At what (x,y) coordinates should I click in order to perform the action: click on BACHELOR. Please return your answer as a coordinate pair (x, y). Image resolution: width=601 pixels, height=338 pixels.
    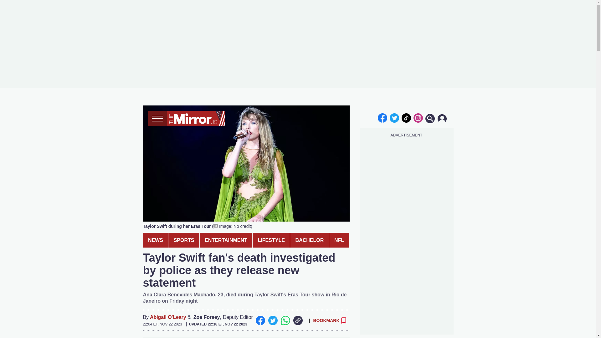
    Looking at the image, I should click on (309, 240).